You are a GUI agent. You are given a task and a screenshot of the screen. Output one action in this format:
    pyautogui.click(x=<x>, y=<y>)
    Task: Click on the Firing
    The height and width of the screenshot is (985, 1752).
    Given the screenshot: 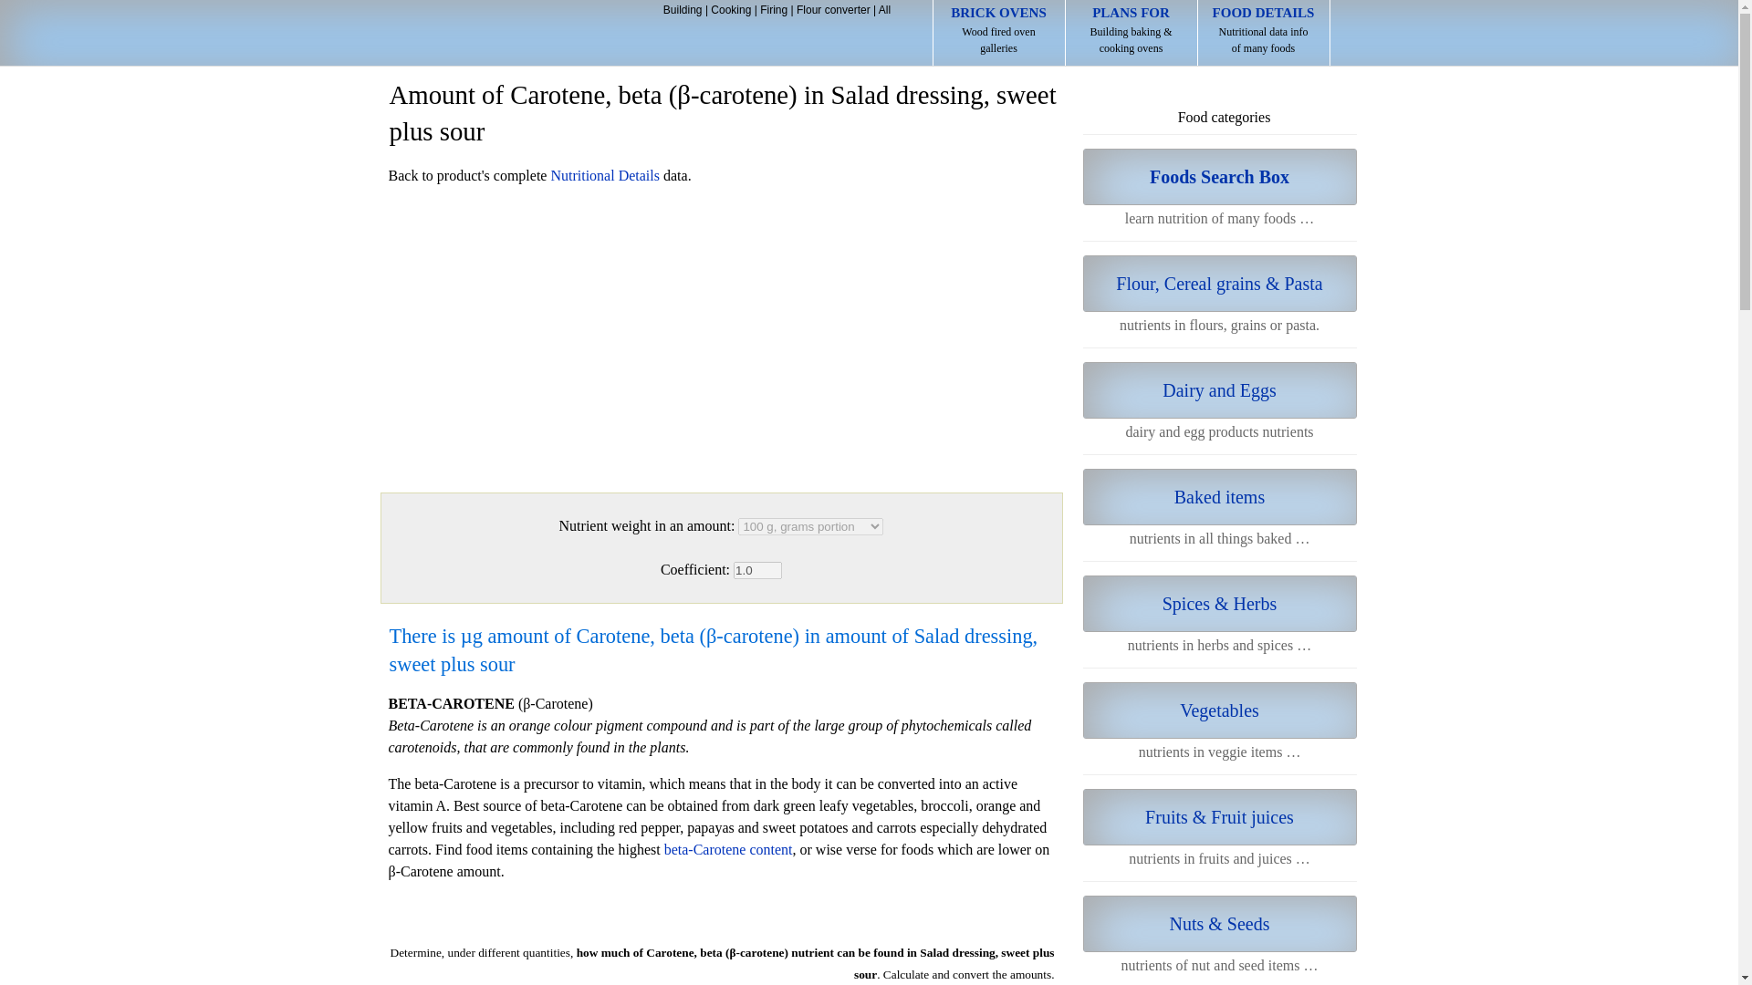 What is the action you would take?
    pyautogui.click(x=774, y=10)
    